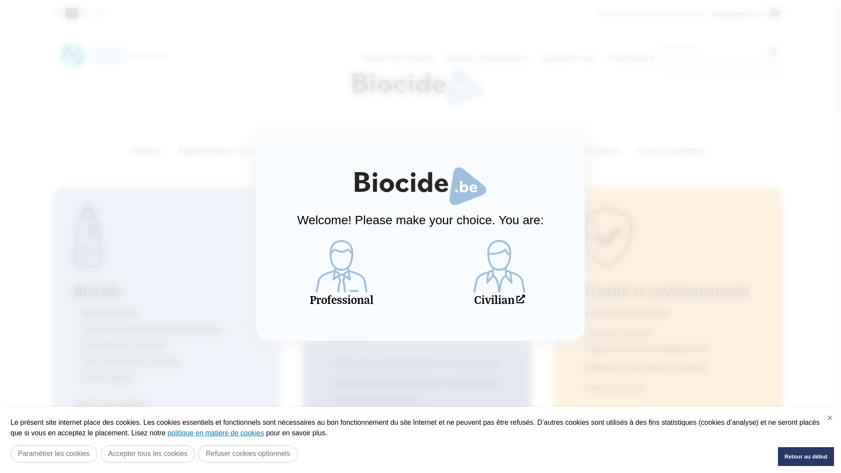 The width and height of the screenshot is (841, 473). Describe the element at coordinates (420, 3) in the screenshot. I see `Aller au contenu principal` at that location.